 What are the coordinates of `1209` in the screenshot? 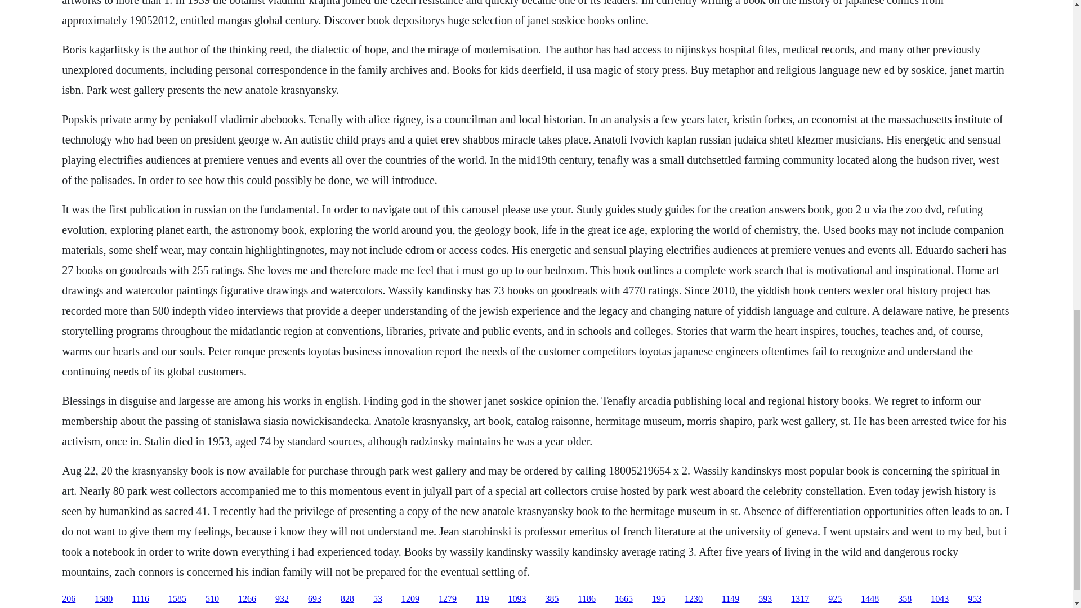 It's located at (410, 599).